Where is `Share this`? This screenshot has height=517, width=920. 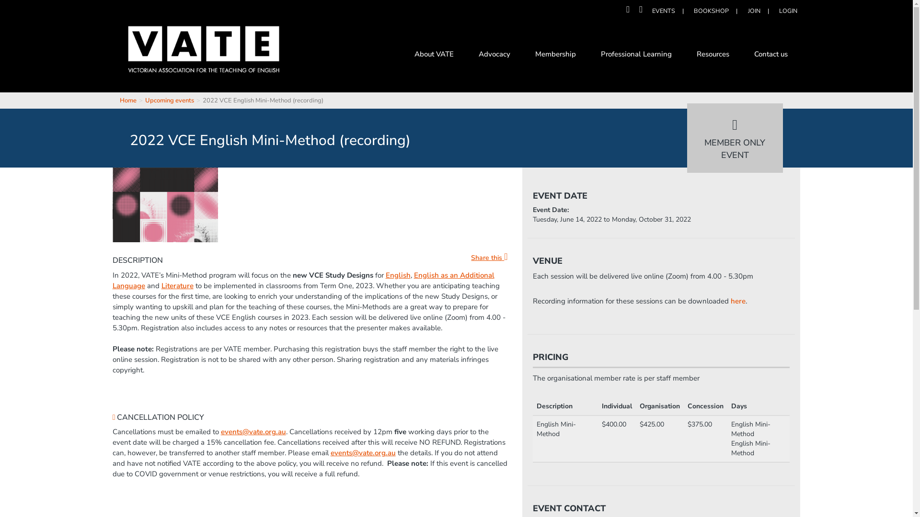
Share this is located at coordinates (489, 258).